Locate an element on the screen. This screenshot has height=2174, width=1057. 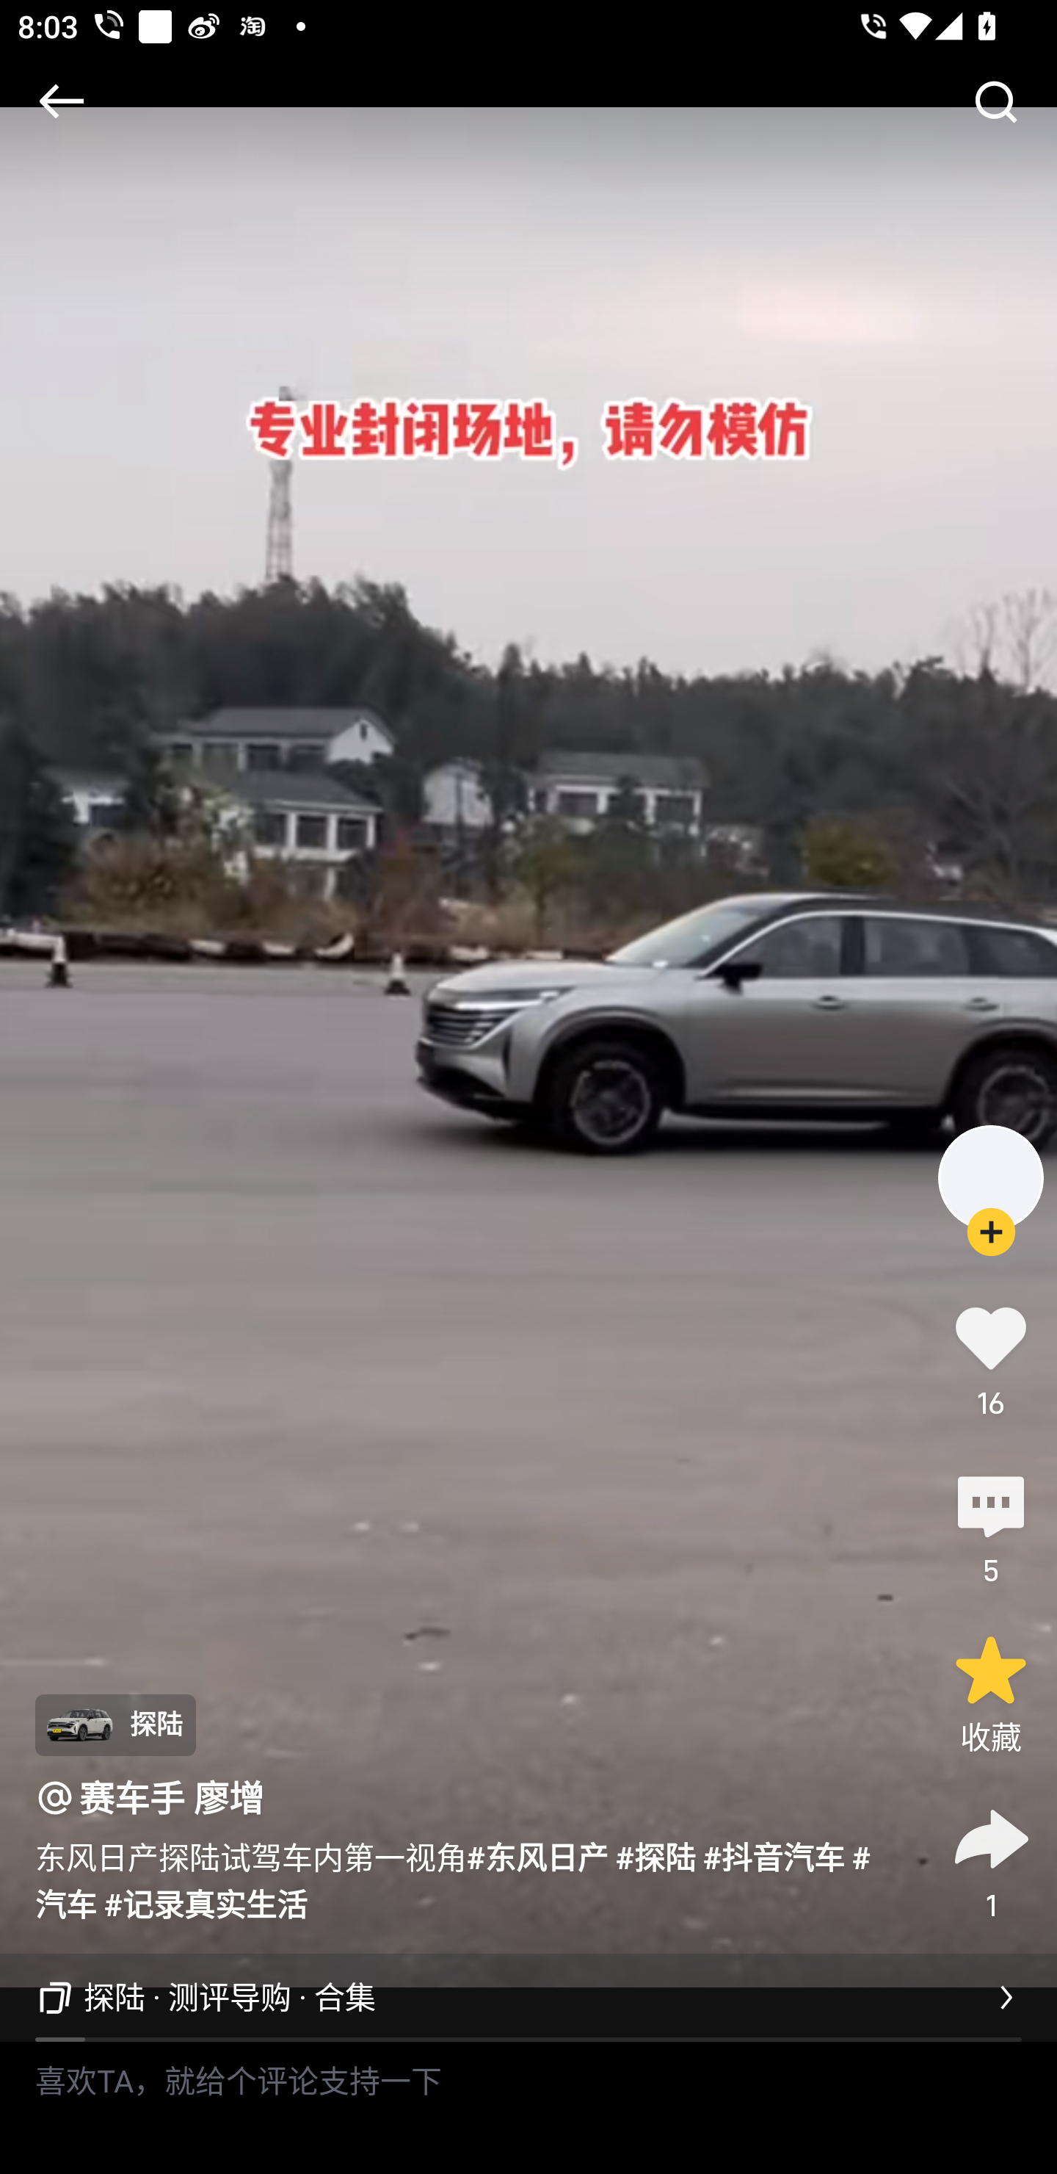
1 is located at coordinates (991, 1860).